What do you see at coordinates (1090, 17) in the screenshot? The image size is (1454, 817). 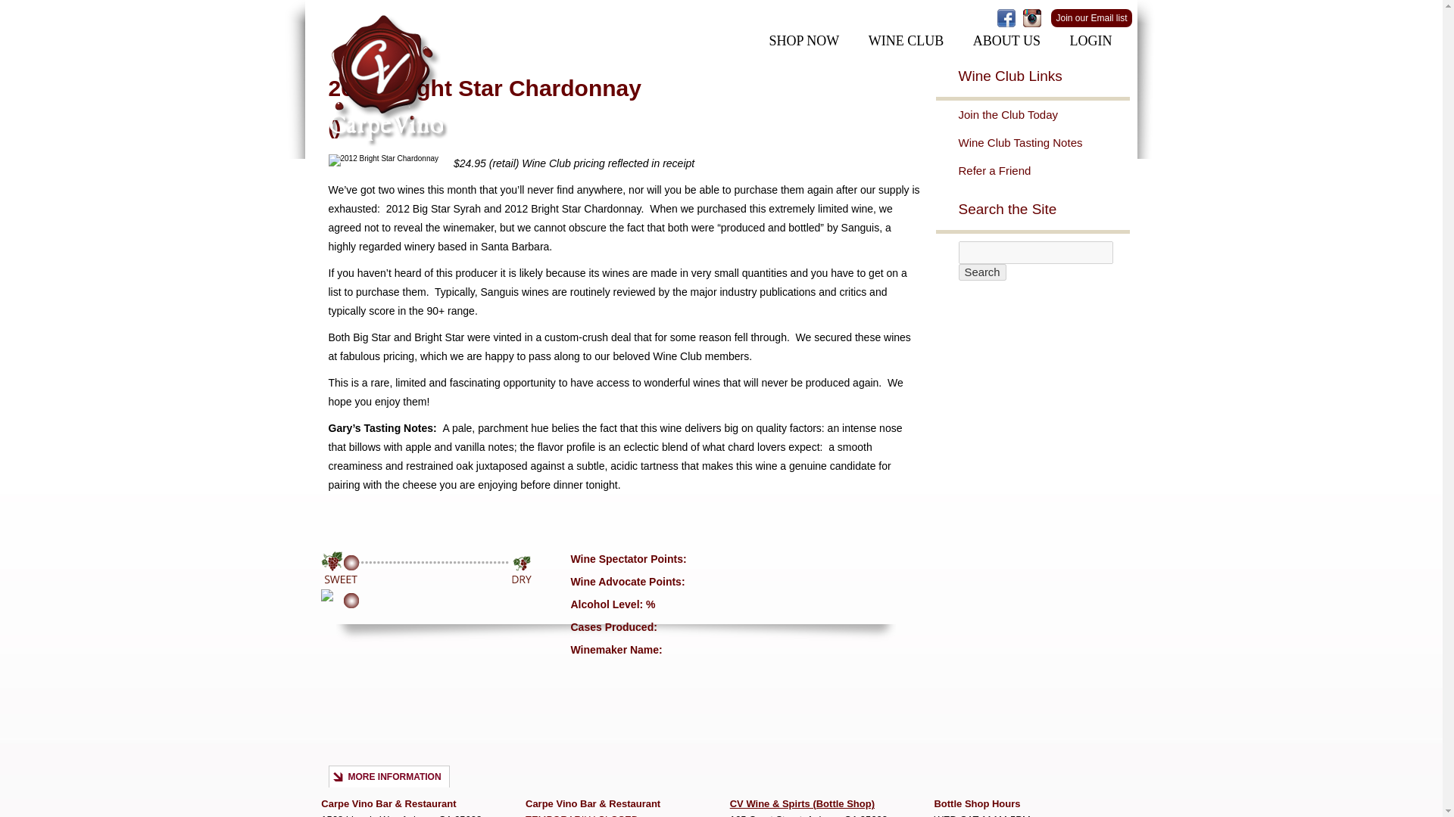 I see `Join our Email list` at bounding box center [1090, 17].